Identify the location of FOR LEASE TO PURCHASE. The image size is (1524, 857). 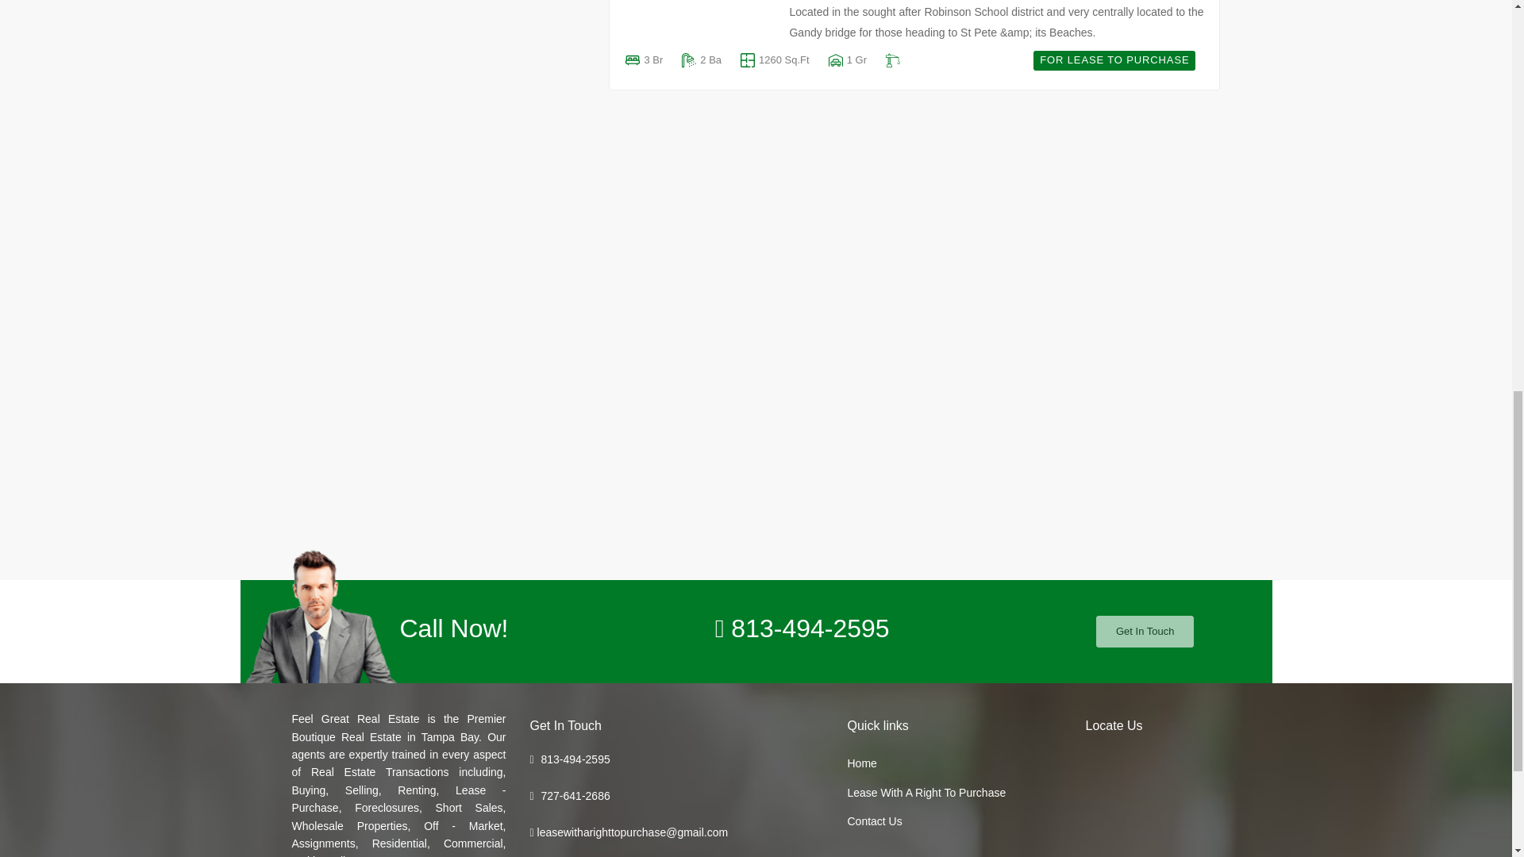
(774, 60).